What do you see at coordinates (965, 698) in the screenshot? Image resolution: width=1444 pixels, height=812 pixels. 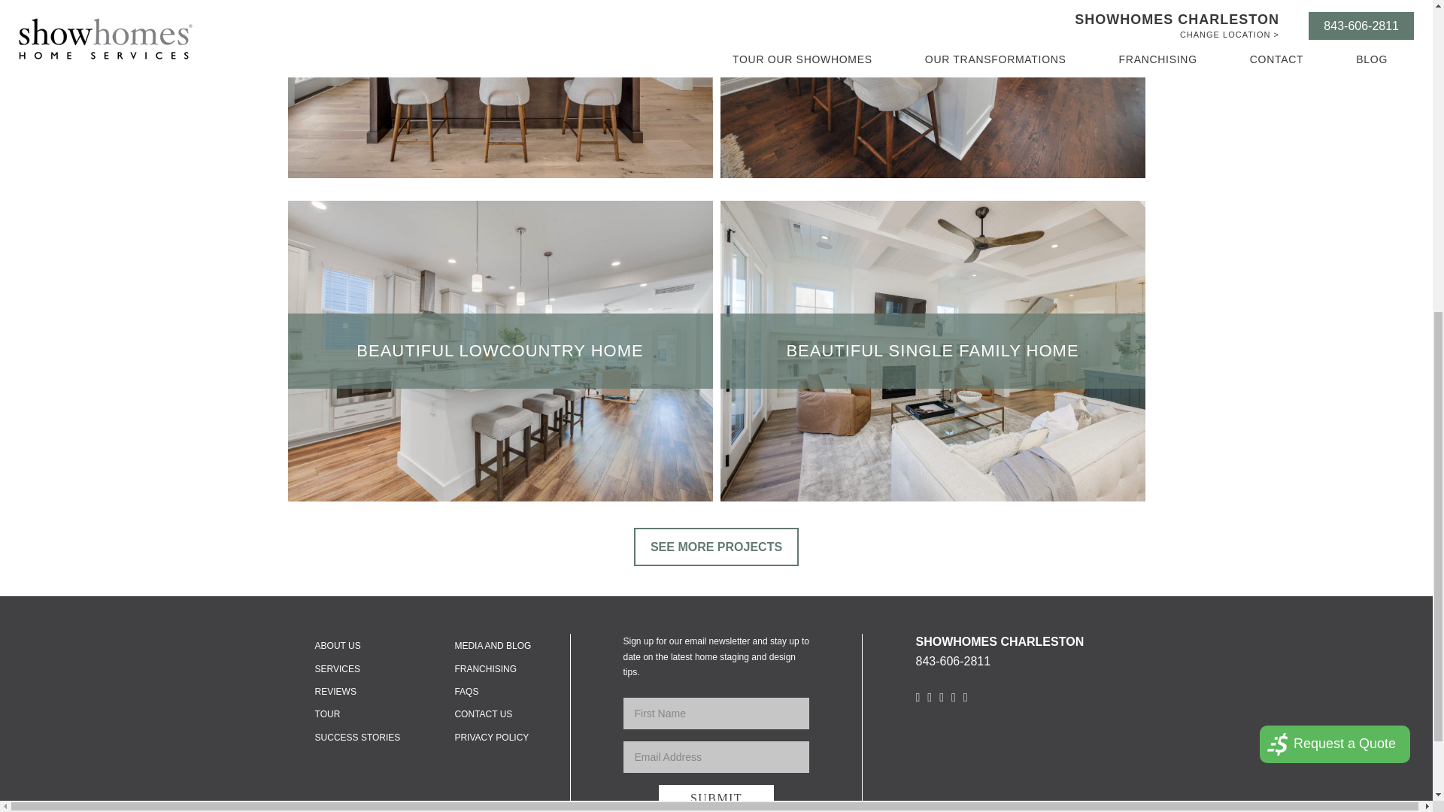 I see `Facebook` at bounding box center [965, 698].